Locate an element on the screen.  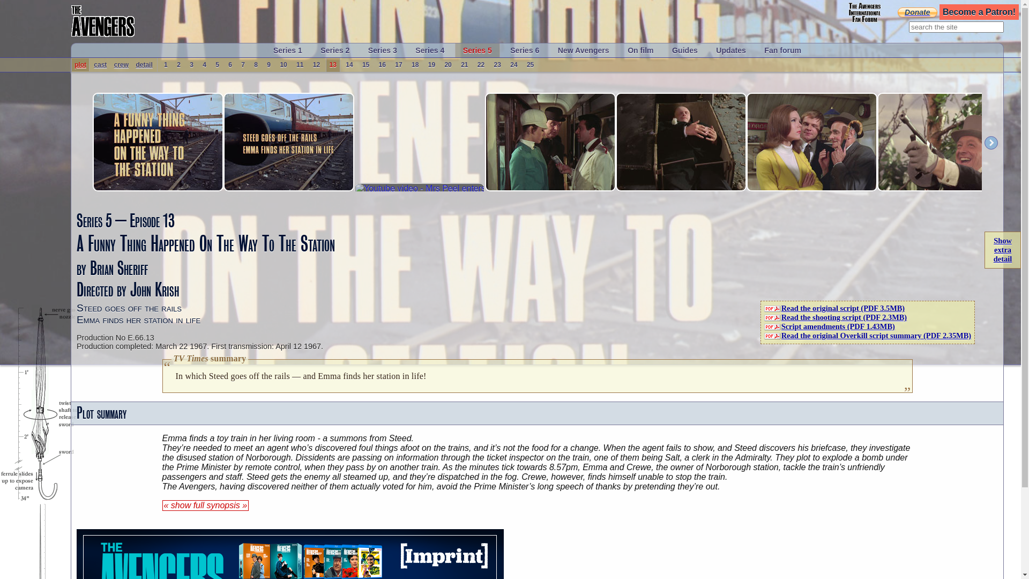
8 is located at coordinates (256, 65).